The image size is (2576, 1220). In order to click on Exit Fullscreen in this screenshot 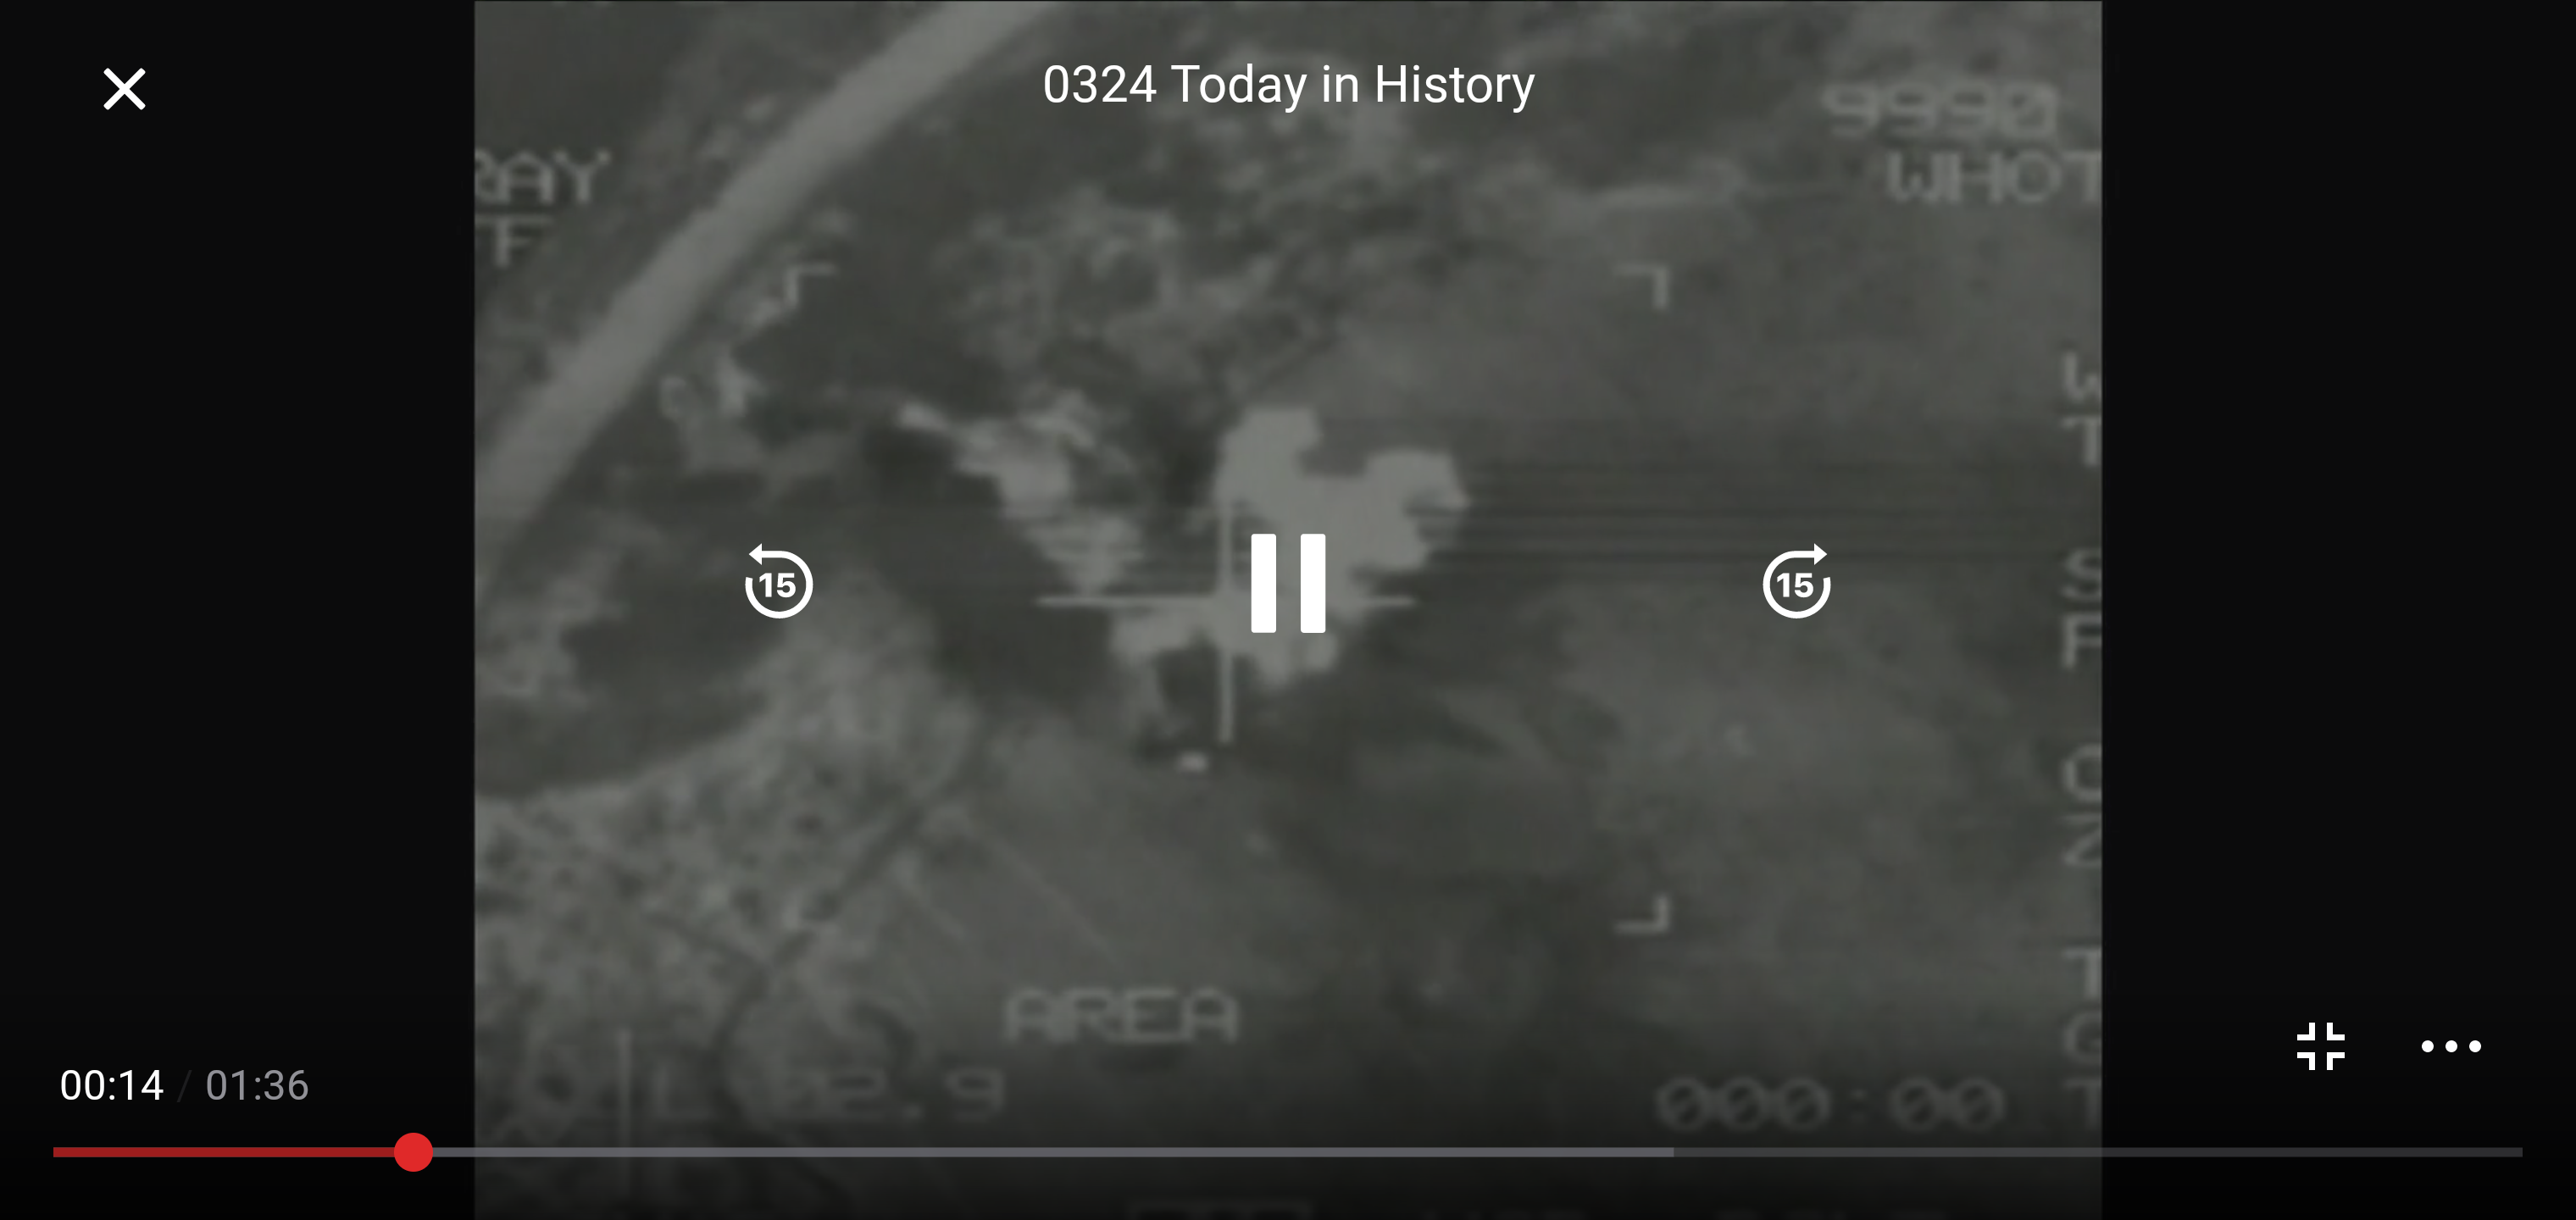, I will do `click(124, 88)`.